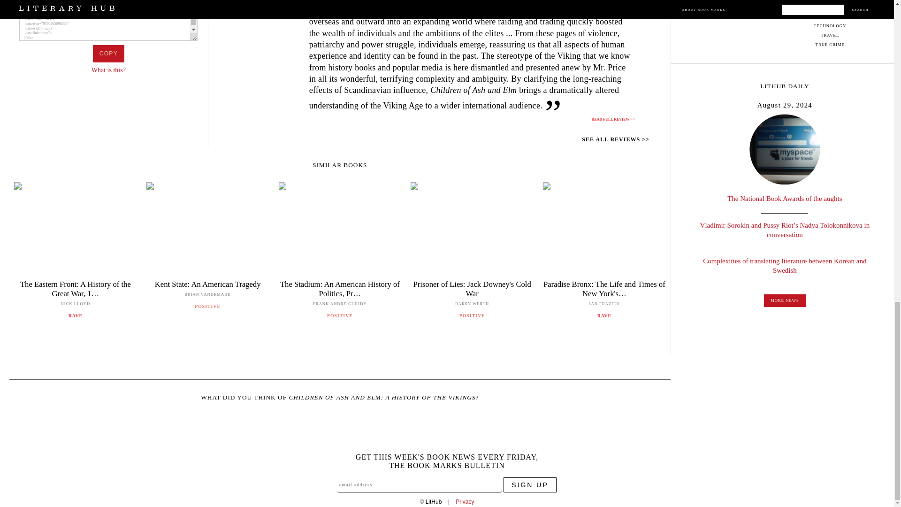  I want to click on Sign Up, so click(530, 484).